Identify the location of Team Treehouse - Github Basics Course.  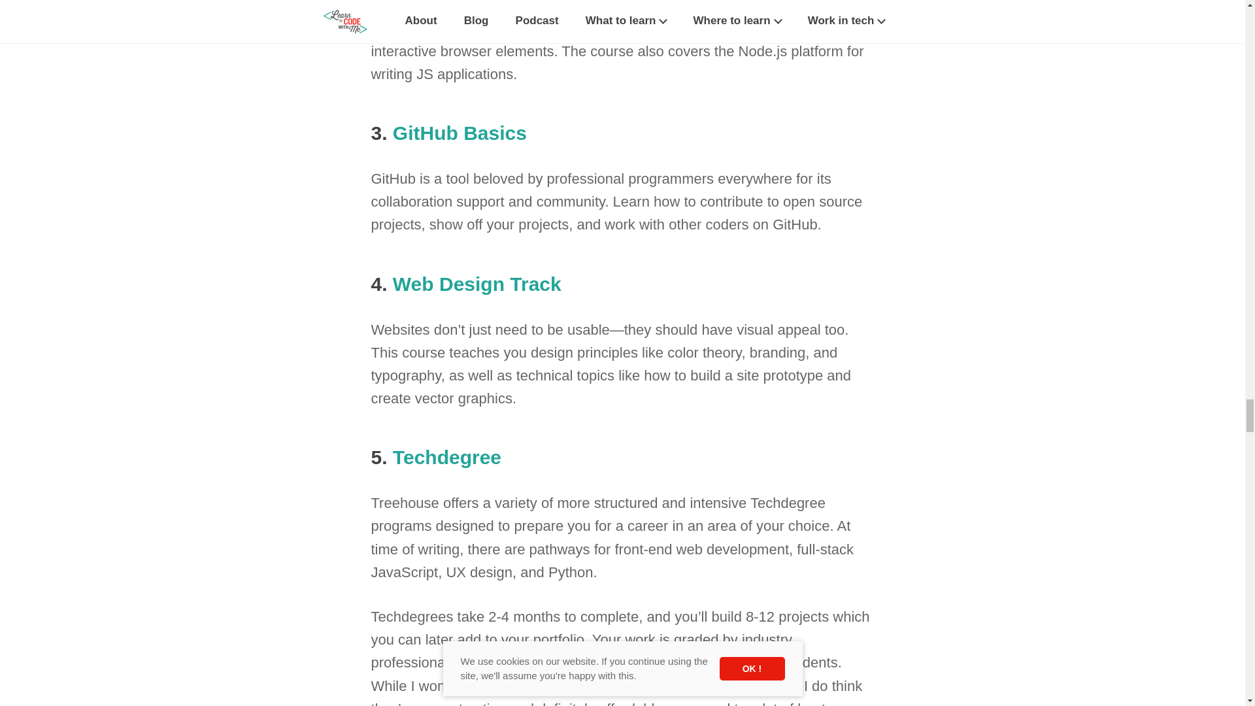
(460, 133).